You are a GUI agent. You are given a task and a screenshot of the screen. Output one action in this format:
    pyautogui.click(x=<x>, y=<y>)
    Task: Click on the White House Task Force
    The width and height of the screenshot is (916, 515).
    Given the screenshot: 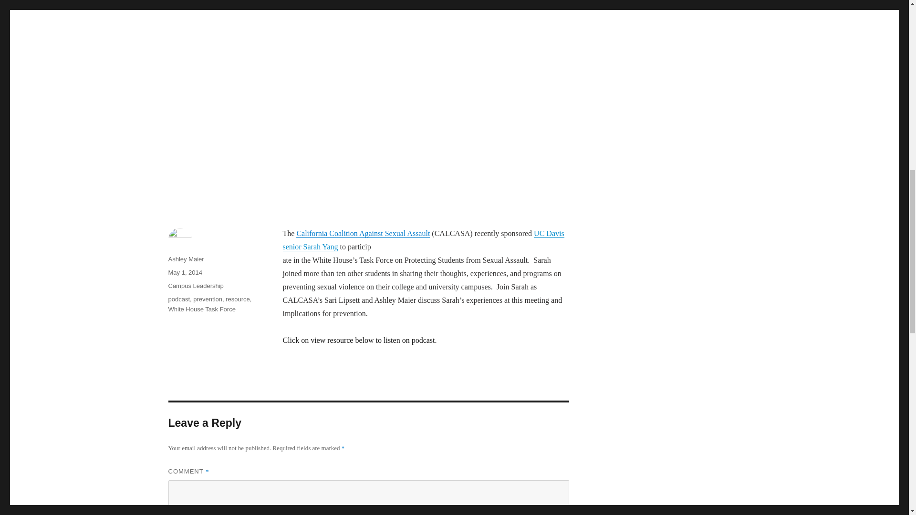 What is the action you would take?
    pyautogui.click(x=201, y=309)
    